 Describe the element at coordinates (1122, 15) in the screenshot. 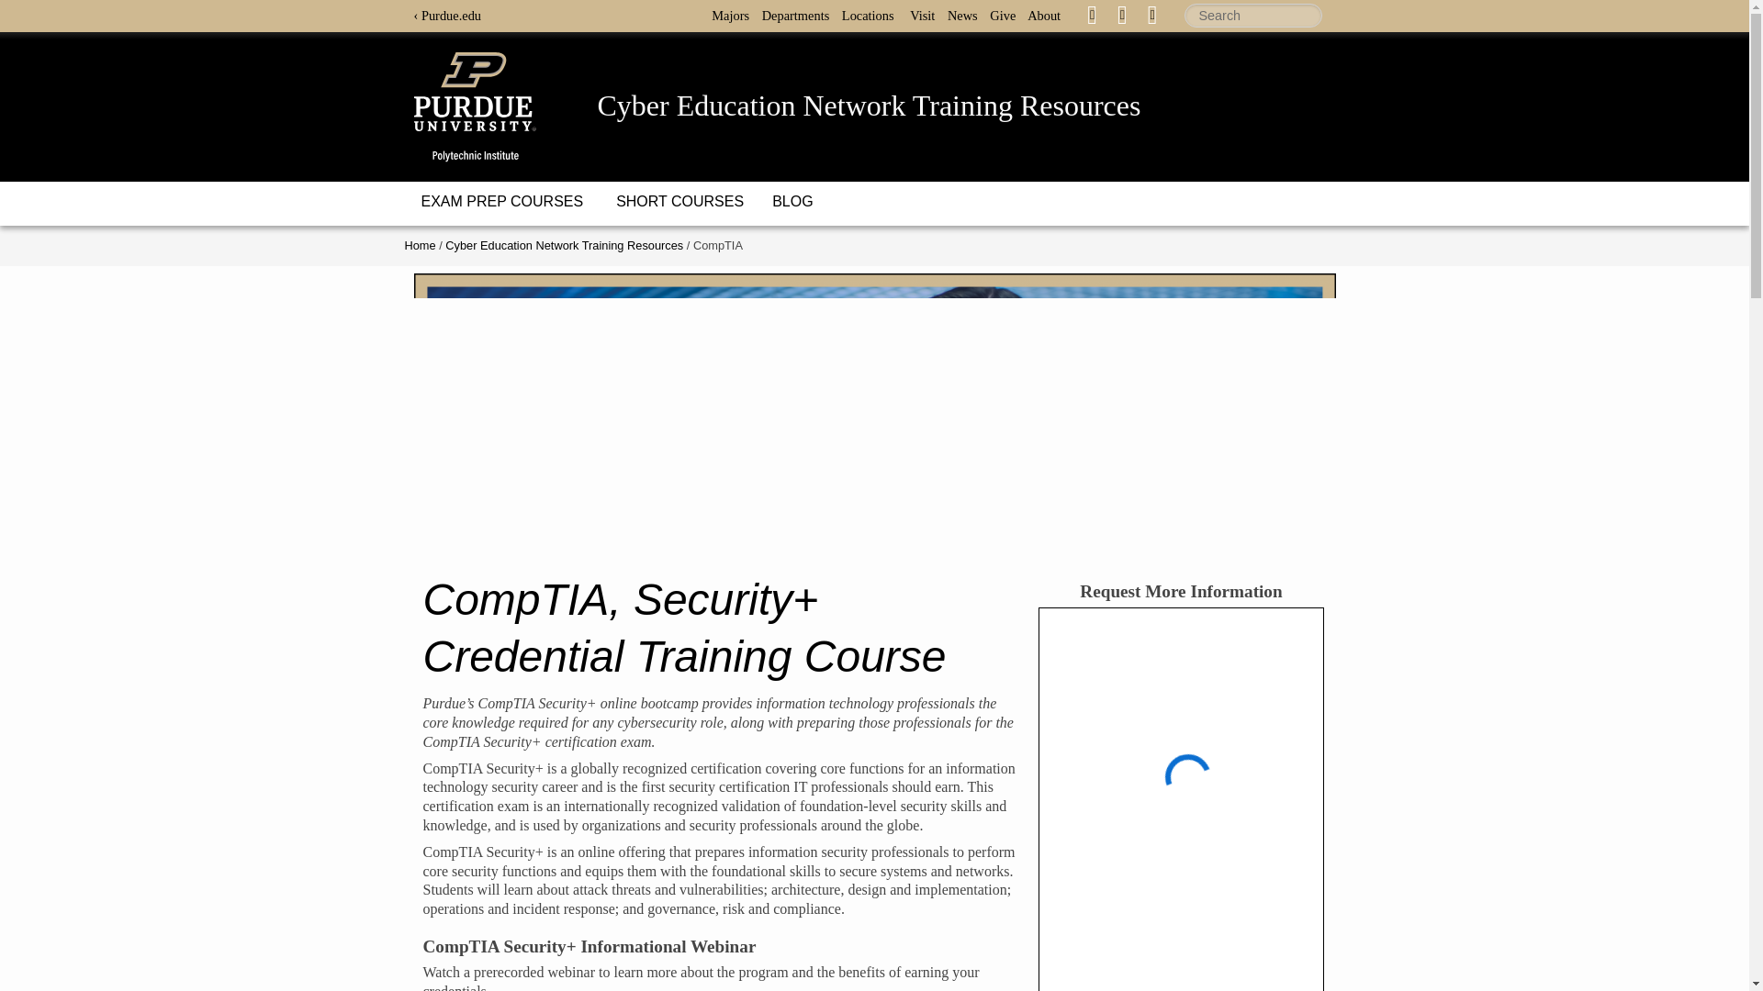

I see `twitter link` at that location.